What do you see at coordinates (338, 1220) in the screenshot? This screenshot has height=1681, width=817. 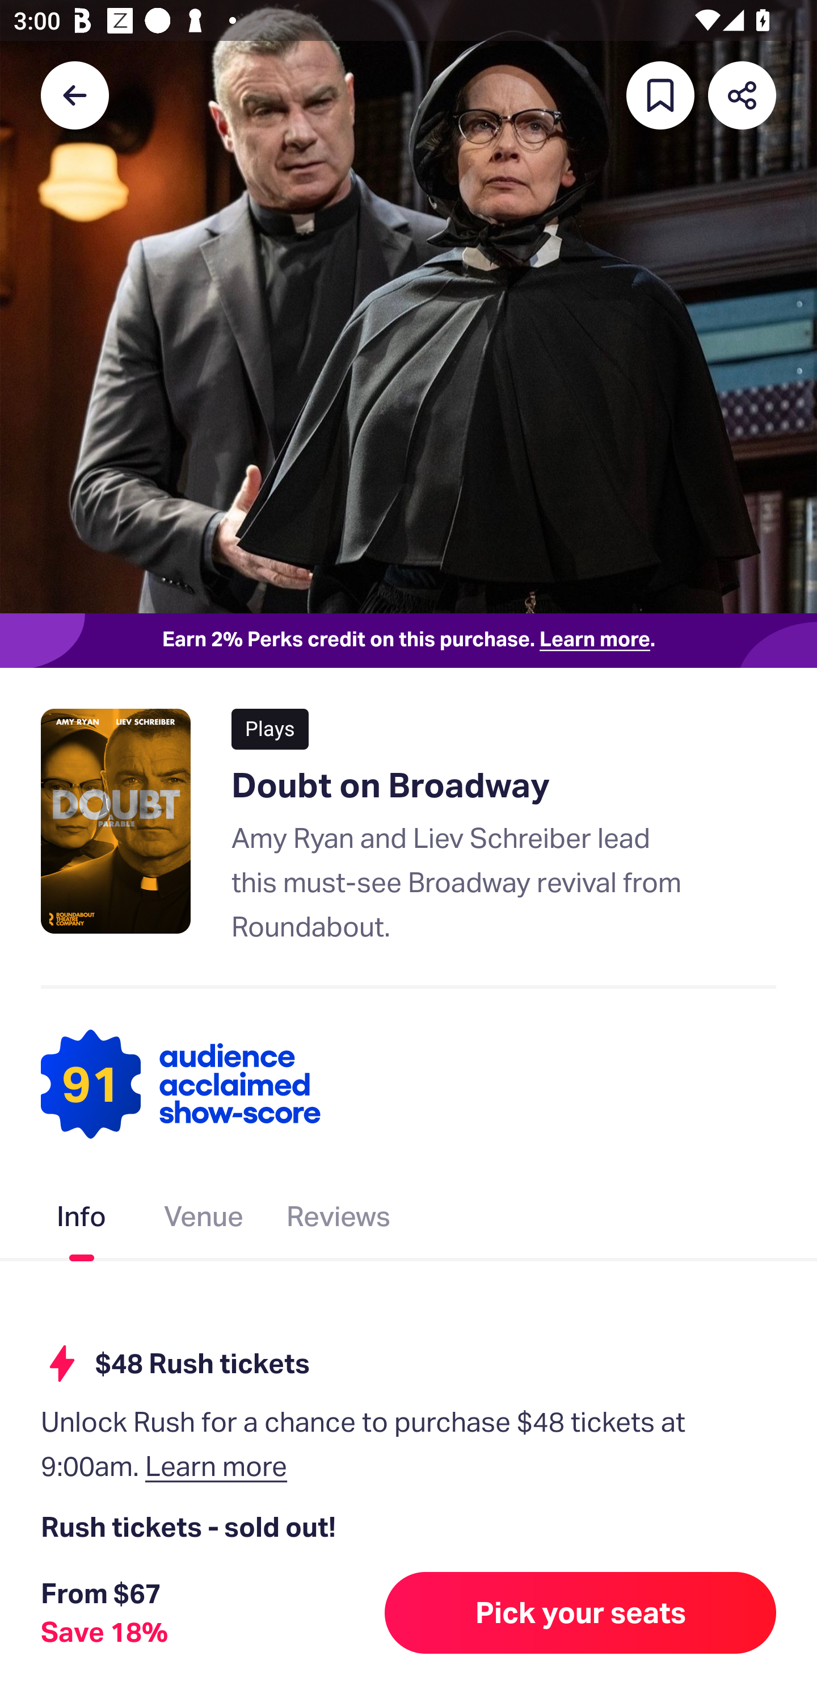 I see `Reviews` at bounding box center [338, 1220].